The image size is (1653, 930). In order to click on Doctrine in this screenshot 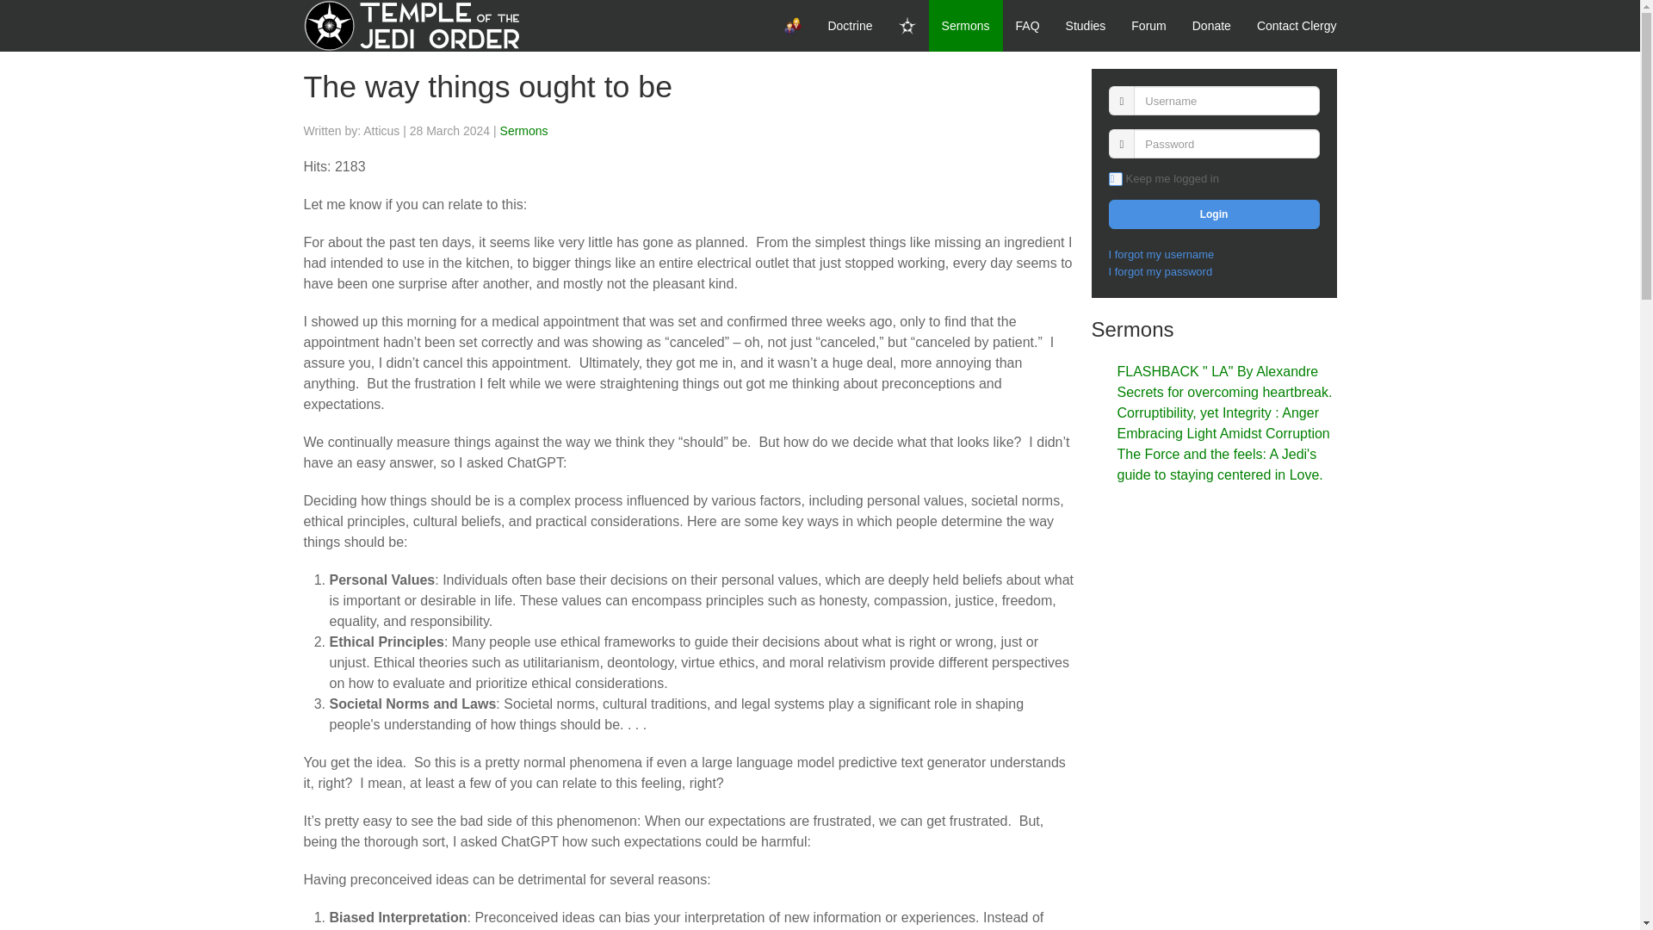, I will do `click(849, 26)`.